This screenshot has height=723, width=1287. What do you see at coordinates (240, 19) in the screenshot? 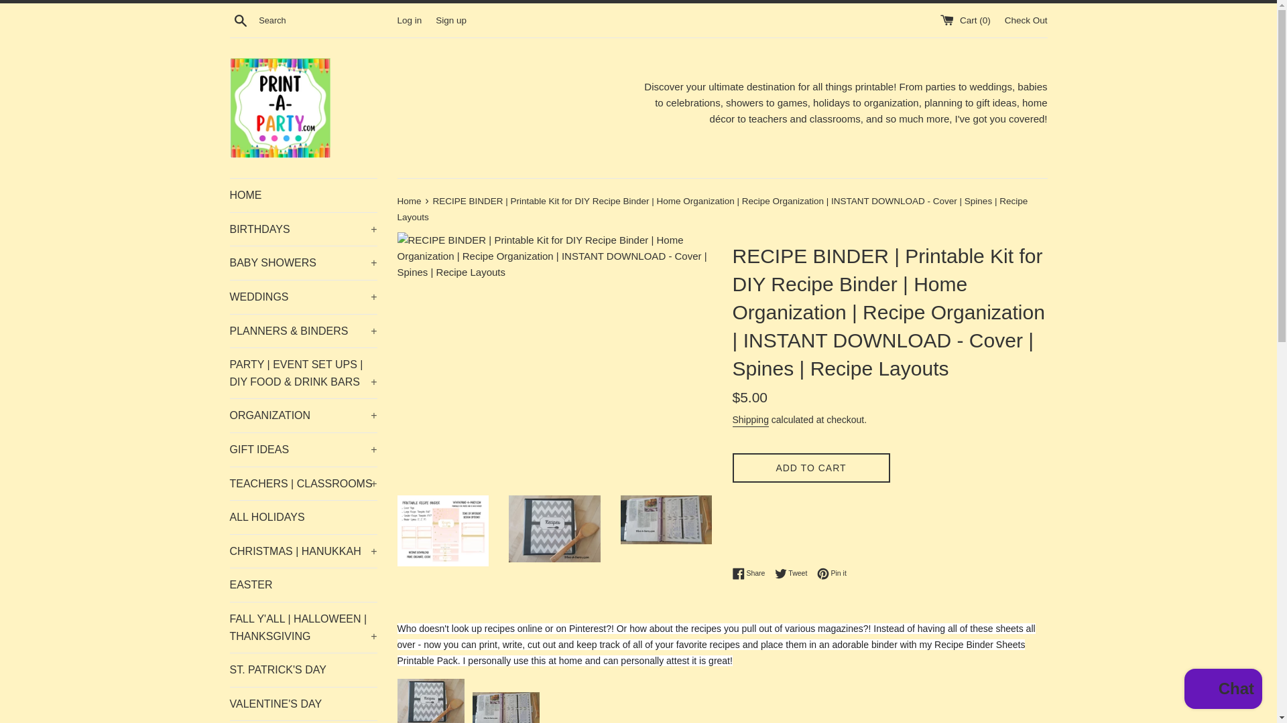
I see `Search` at bounding box center [240, 19].